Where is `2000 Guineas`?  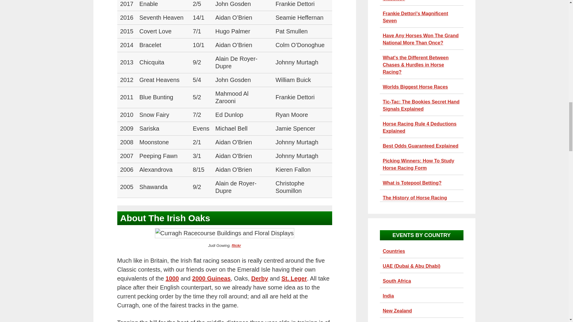 2000 Guineas is located at coordinates (211, 278).